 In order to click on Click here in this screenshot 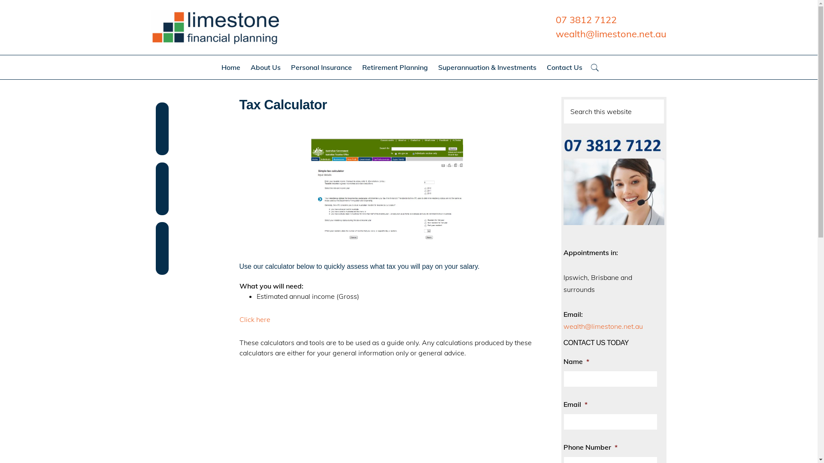, I will do `click(255, 319)`.